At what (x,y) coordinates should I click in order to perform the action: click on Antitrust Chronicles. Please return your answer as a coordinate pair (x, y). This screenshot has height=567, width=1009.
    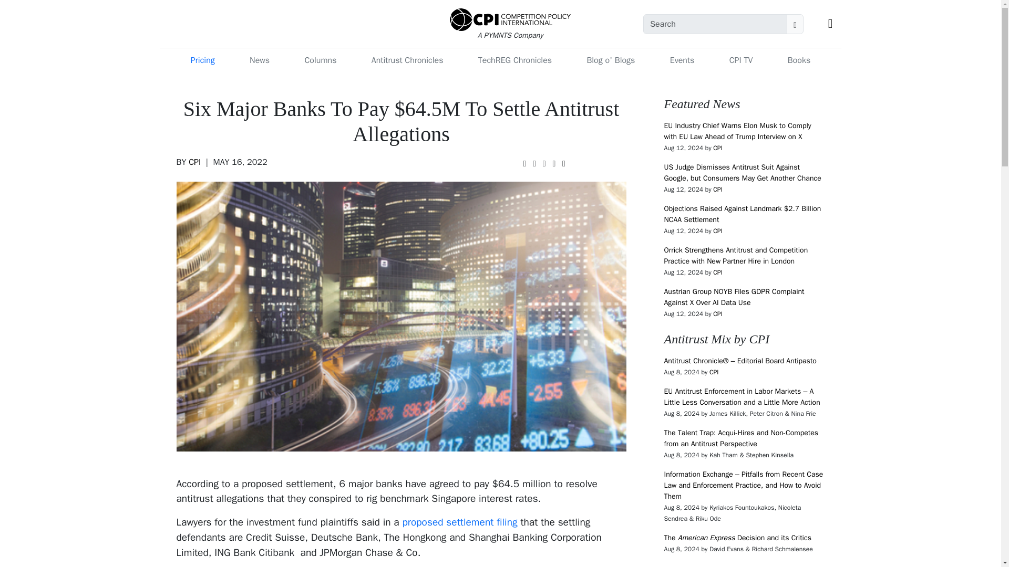
    Looking at the image, I should click on (407, 60).